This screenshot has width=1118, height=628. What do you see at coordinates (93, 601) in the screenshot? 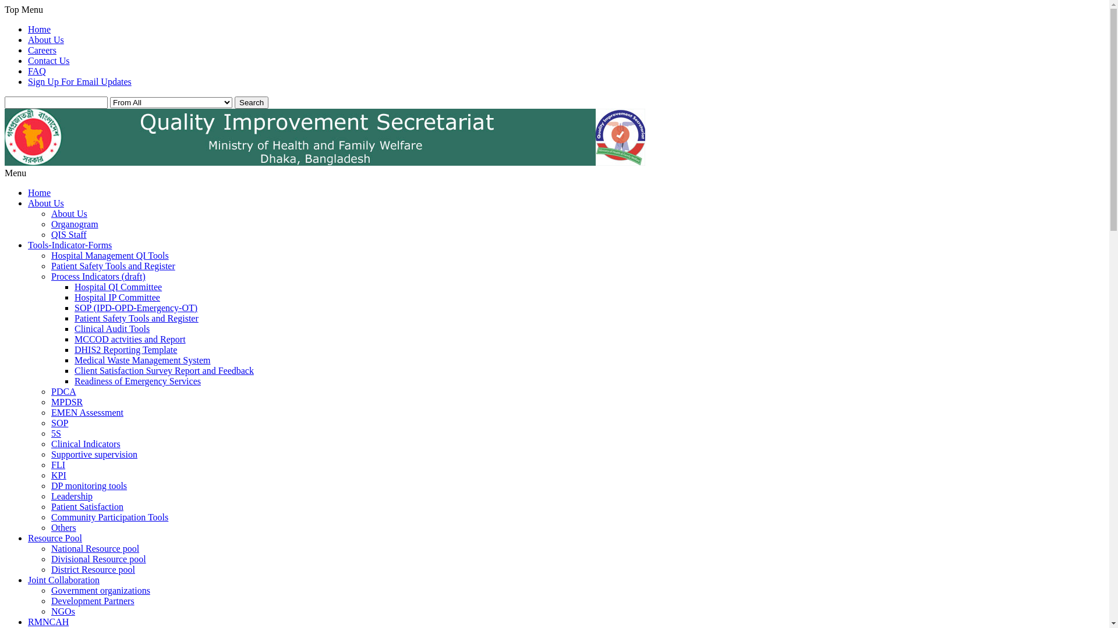
I see `Development Partners` at bounding box center [93, 601].